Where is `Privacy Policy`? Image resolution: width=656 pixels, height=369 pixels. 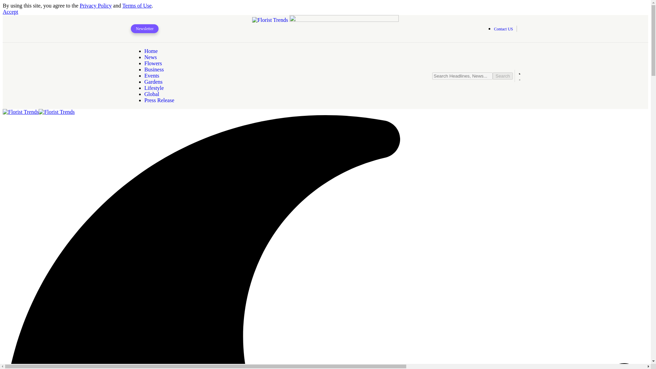
Privacy Policy is located at coordinates (95, 5).